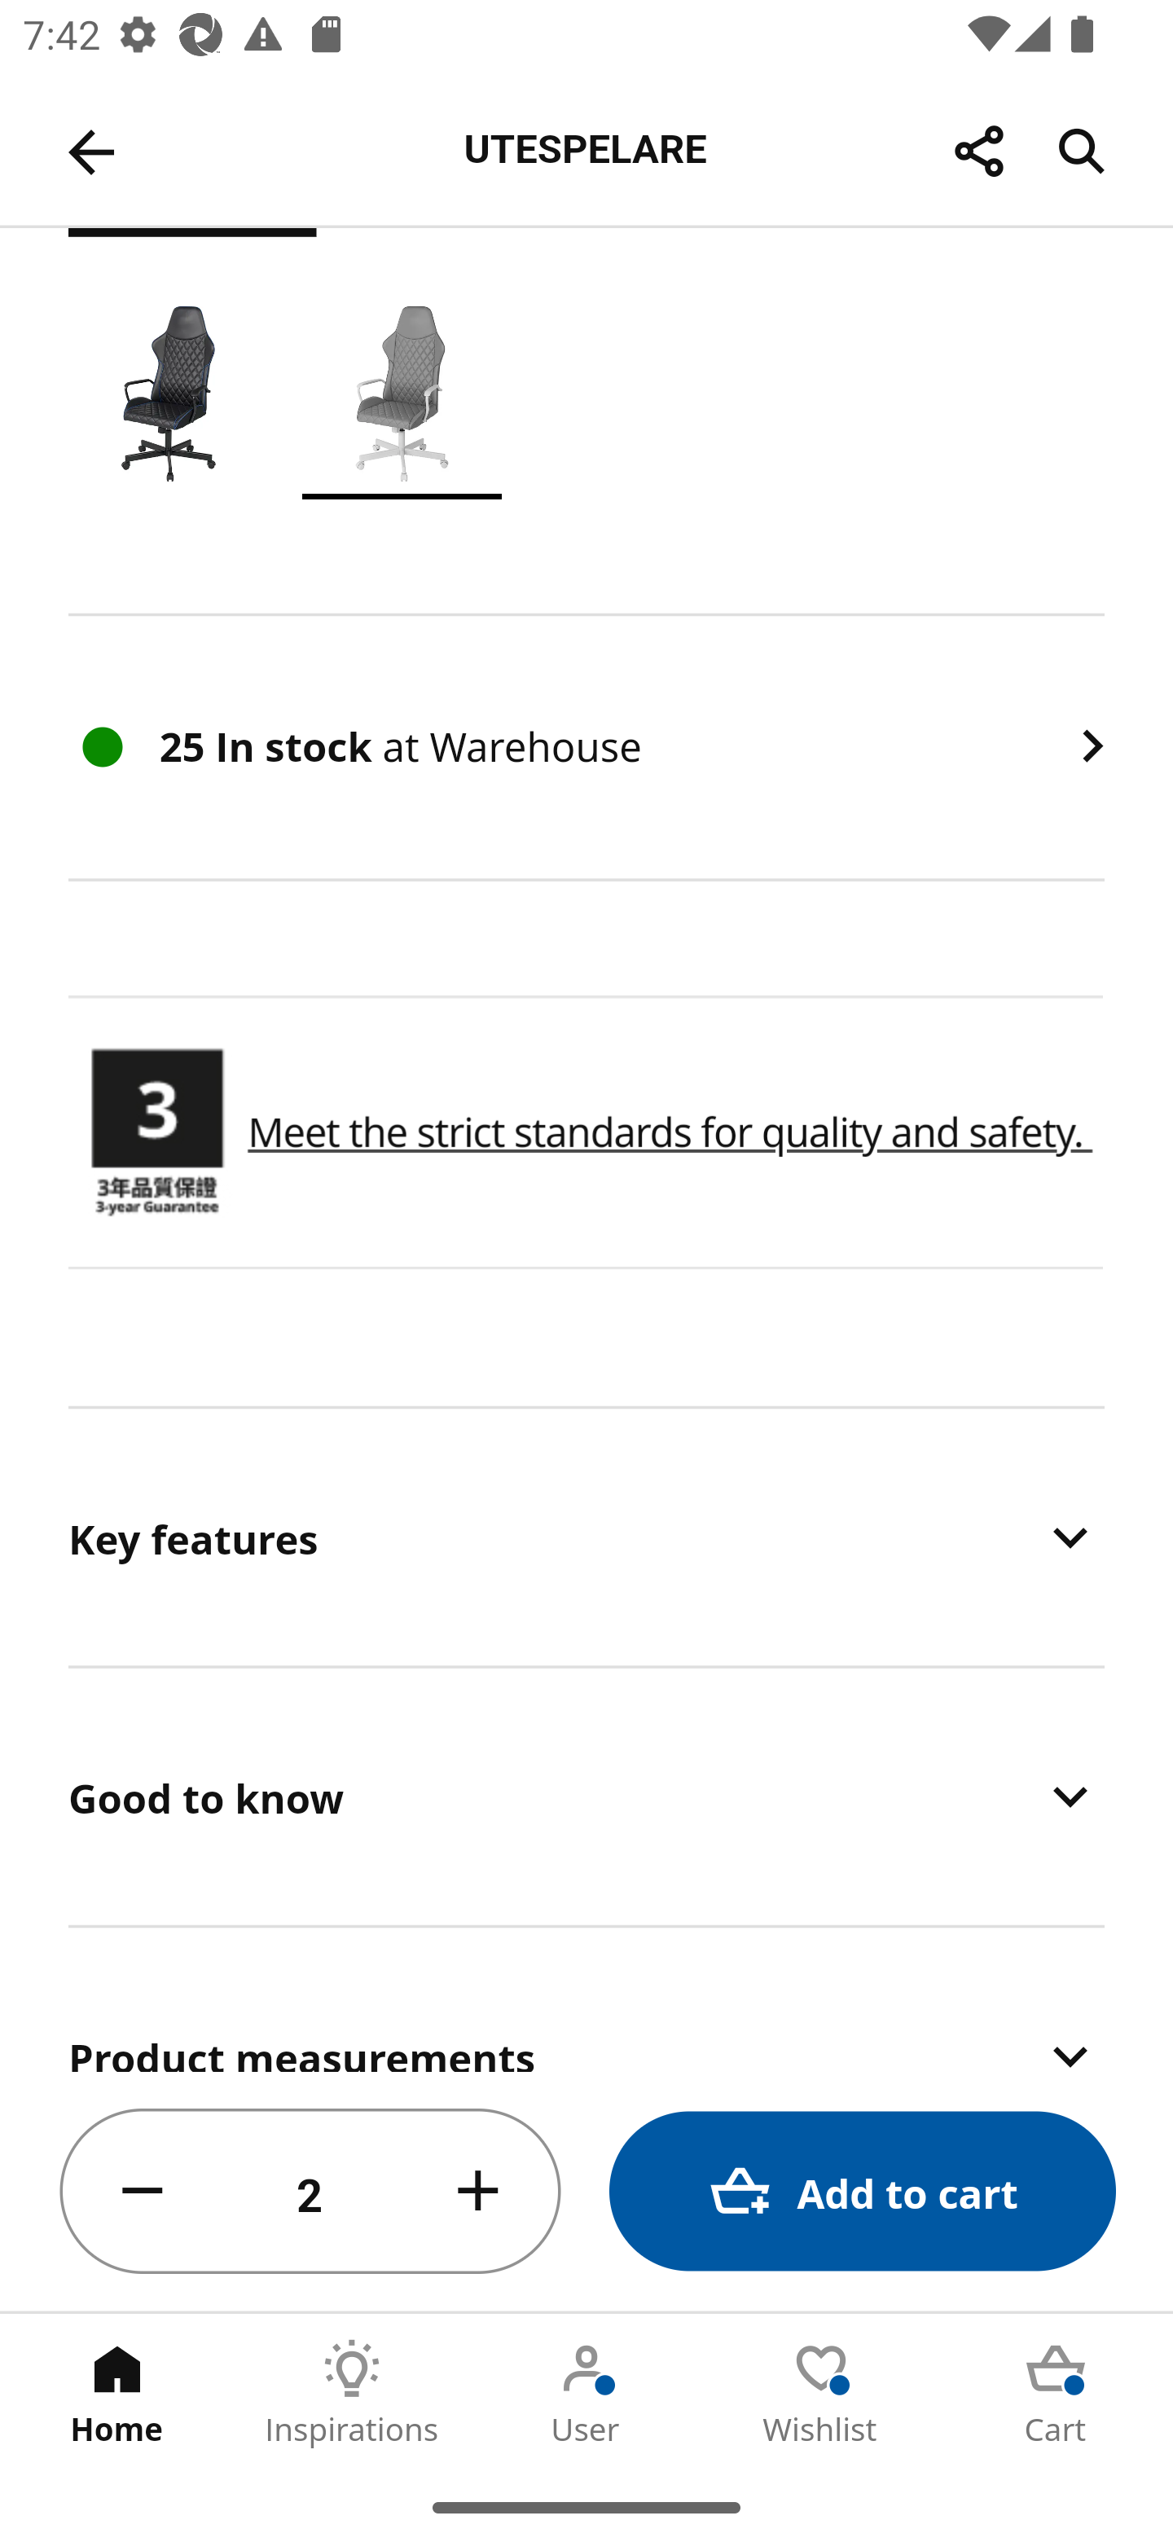  Describe the element at coordinates (352, 2393) in the screenshot. I see `Inspirations
Tab 2 of 5` at that location.